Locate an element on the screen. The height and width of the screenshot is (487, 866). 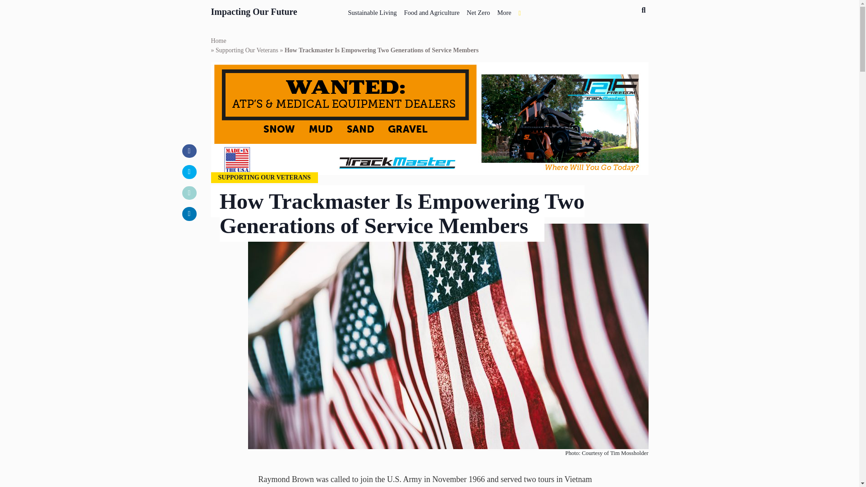
Food and Agriculture is located at coordinates (432, 11).